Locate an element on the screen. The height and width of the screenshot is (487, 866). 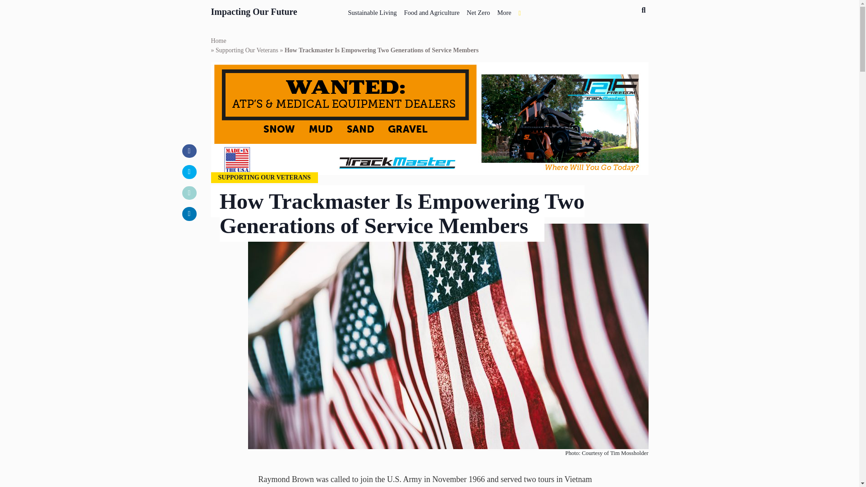
Food and Agriculture is located at coordinates (432, 11).